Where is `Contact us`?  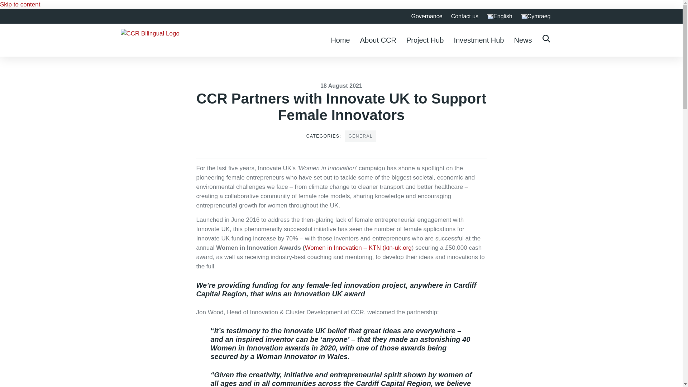
Contact us is located at coordinates (464, 16).